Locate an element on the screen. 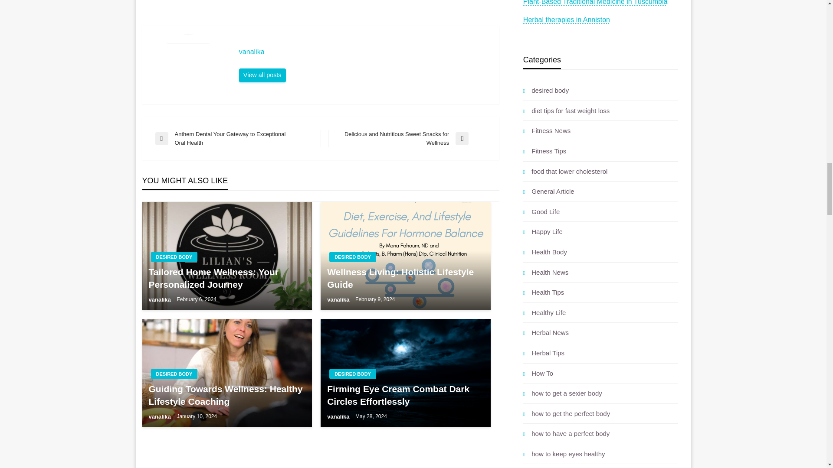 This screenshot has width=833, height=468. Firming Eye Cream Combat Dark Circles Effortlessly is located at coordinates (405, 373).